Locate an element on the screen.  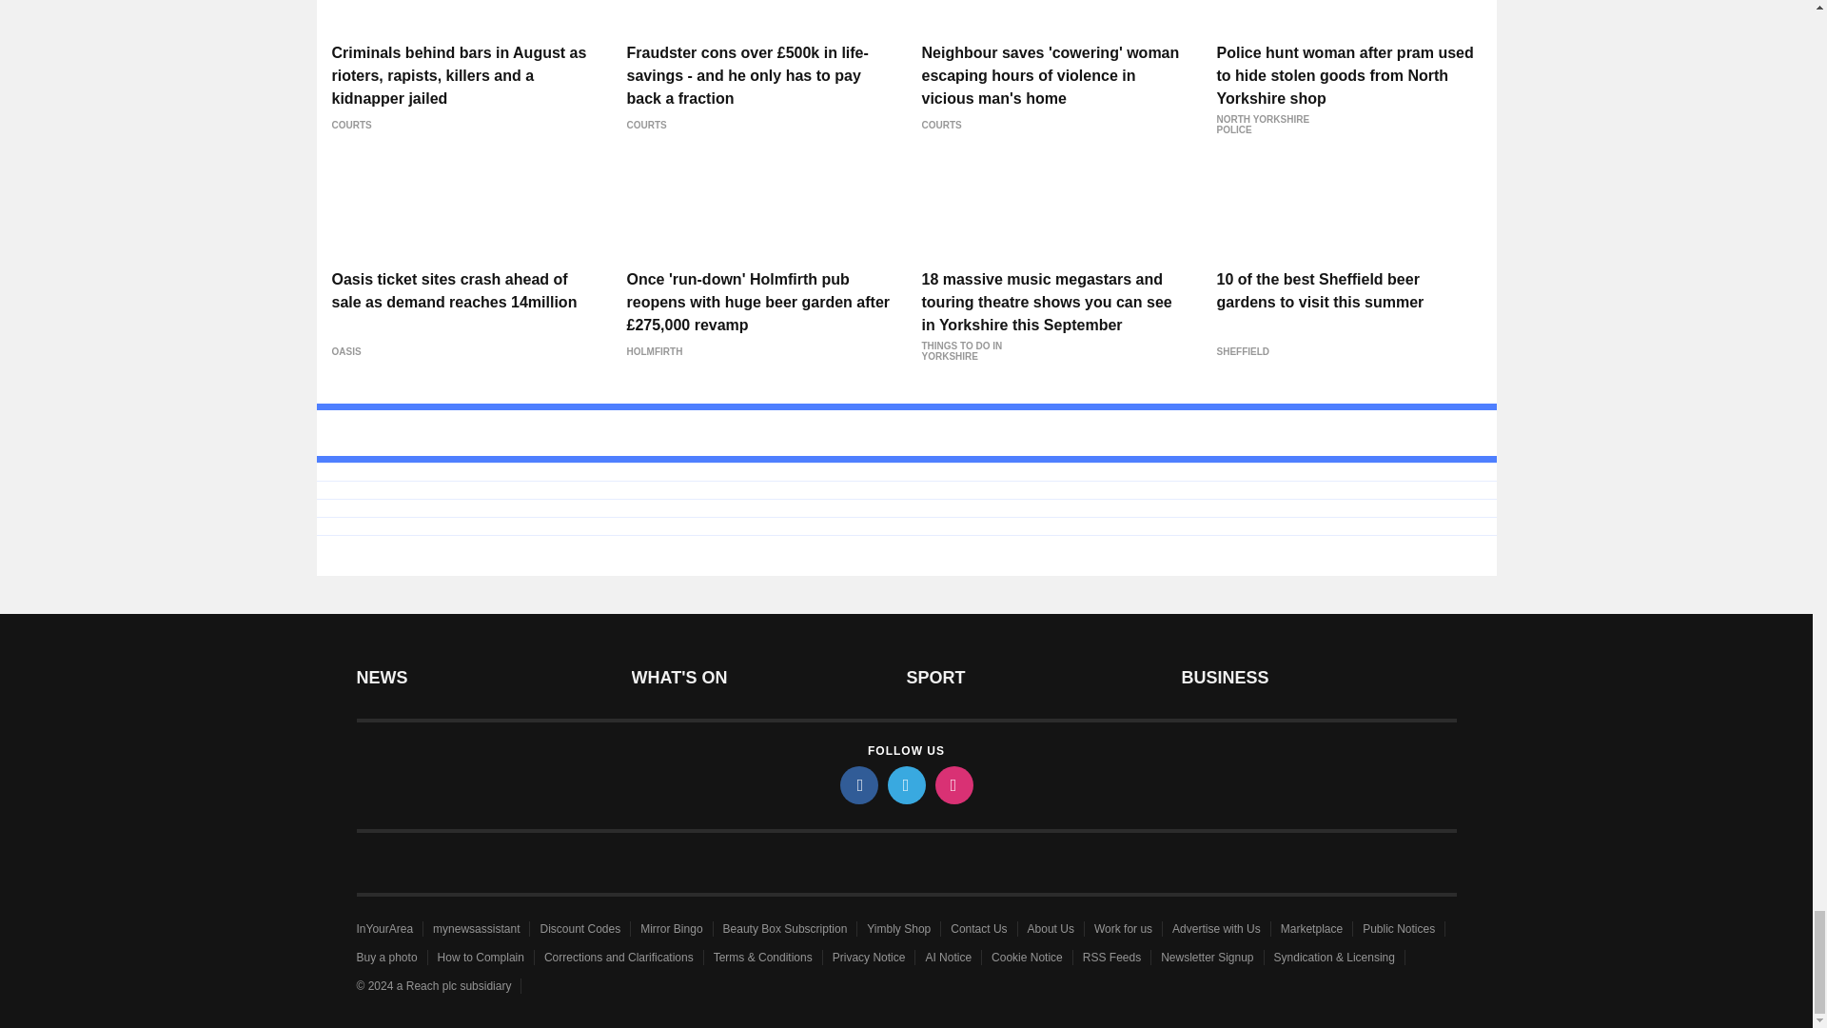
facebook is located at coordinates (857, 784).